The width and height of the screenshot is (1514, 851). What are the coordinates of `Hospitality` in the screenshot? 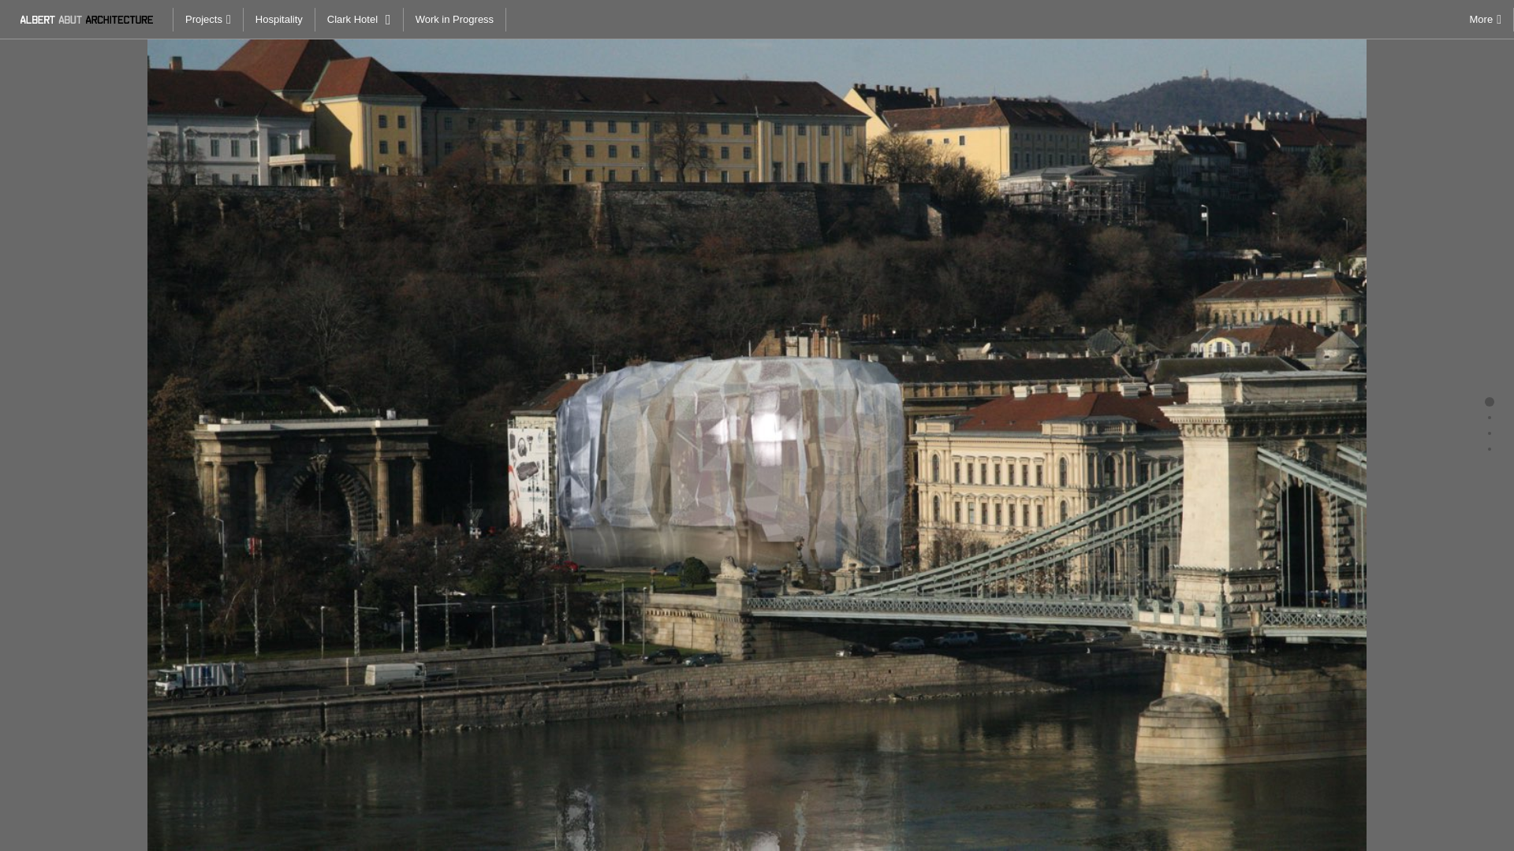 It's located at (279, 19).